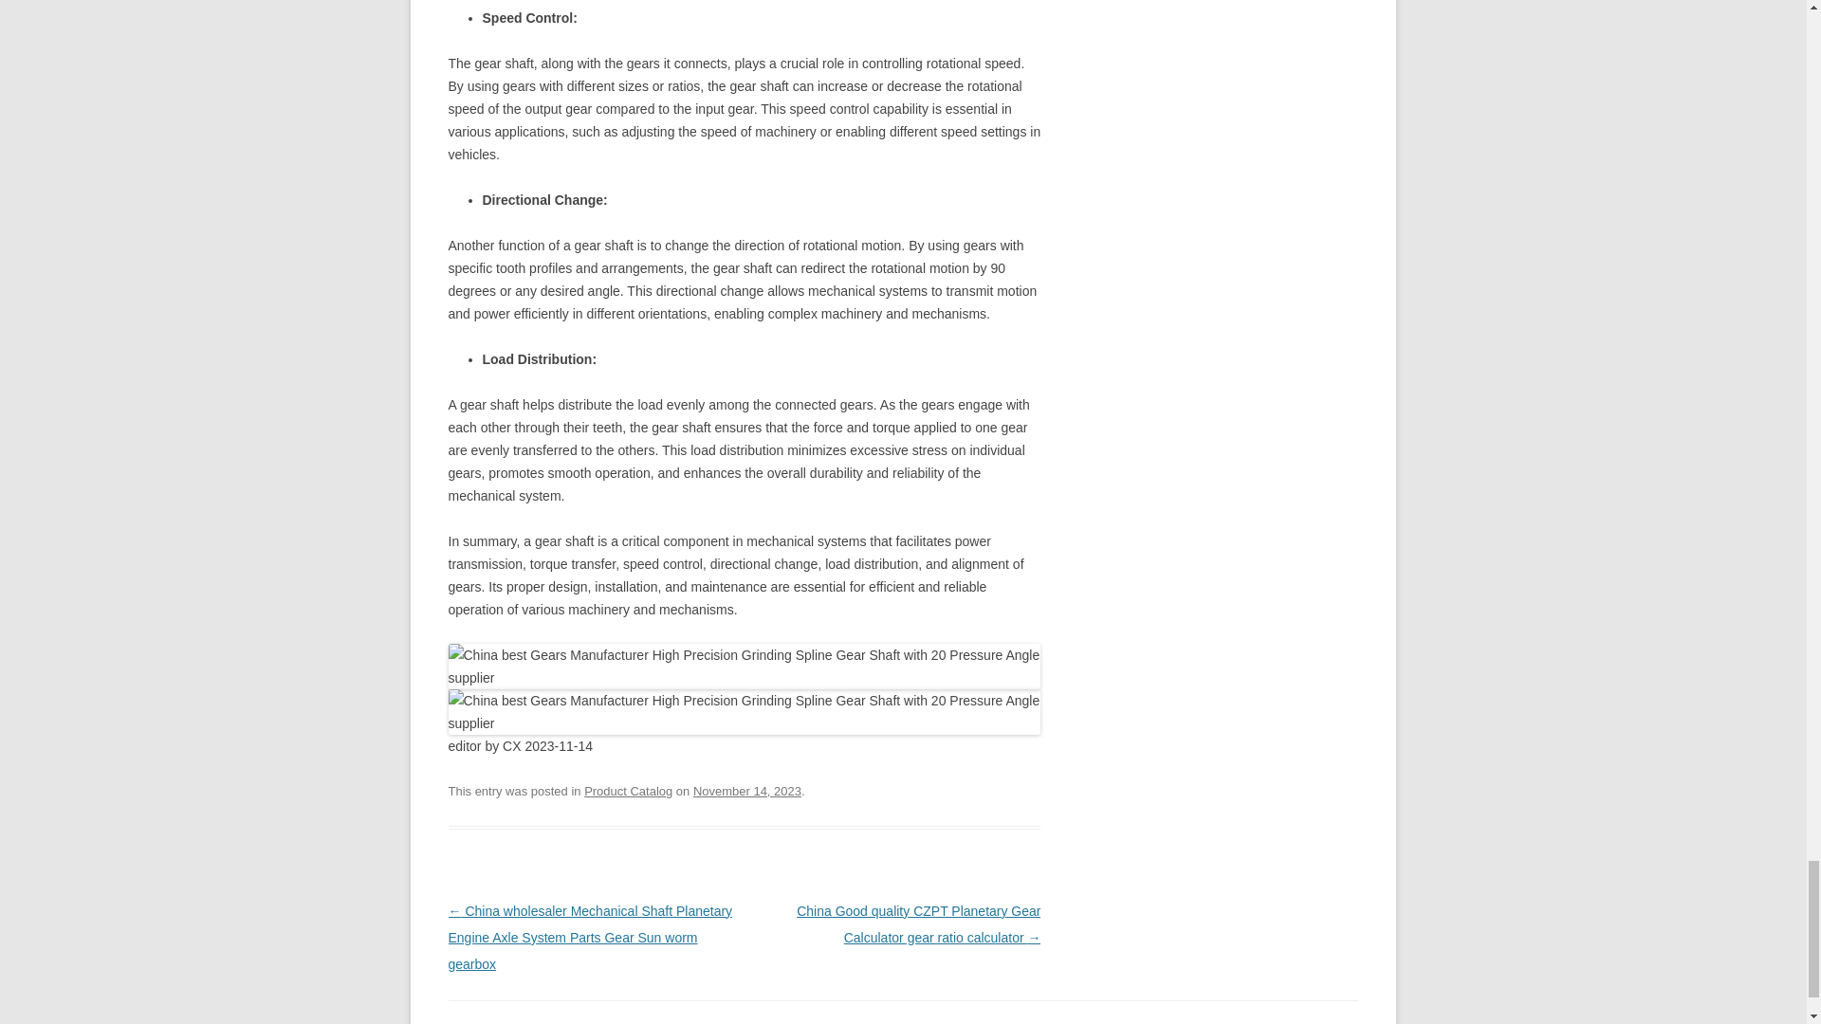  Describe the element at coordinates (747, 791) in the screenshot. I see `November 14, 2023` at that location.